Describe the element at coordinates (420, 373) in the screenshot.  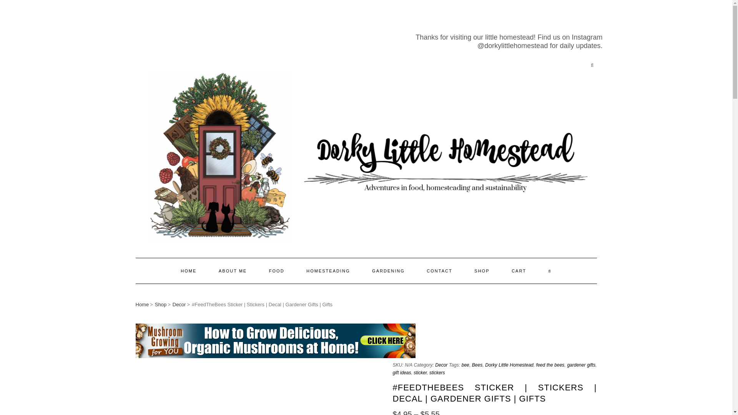
I see `sticker` at that location.